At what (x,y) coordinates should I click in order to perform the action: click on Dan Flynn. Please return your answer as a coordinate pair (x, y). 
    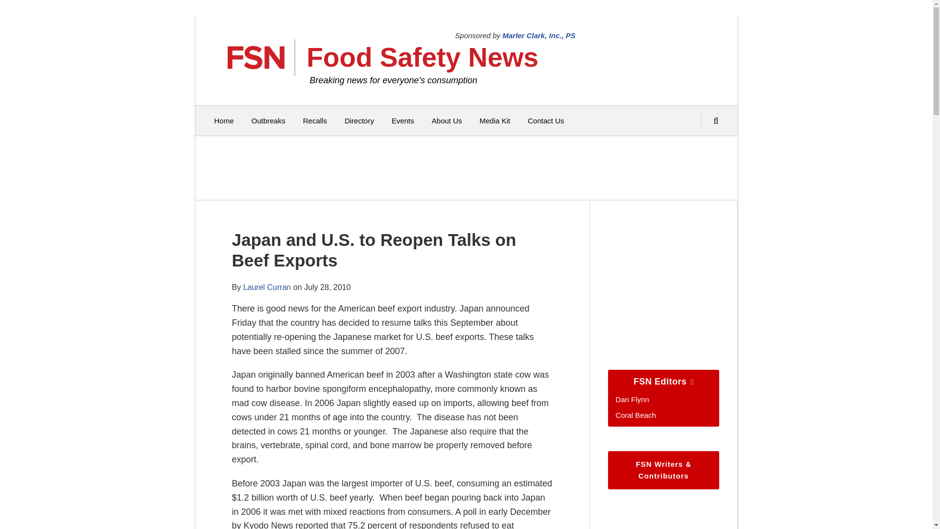
    Looking at the image, I should click on (632, 399).